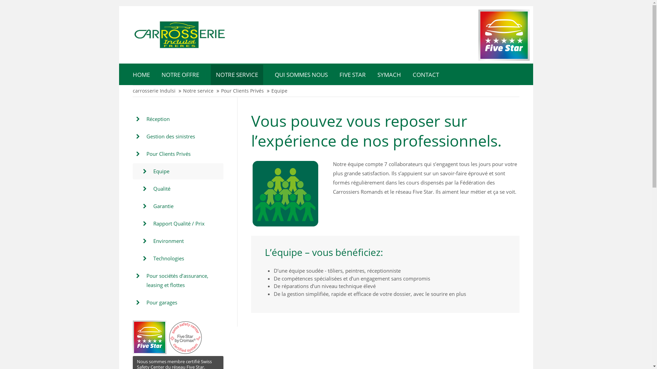  Describe the element at coordinates (178, 206) in the screenshot. I see `Garantie` at that location.